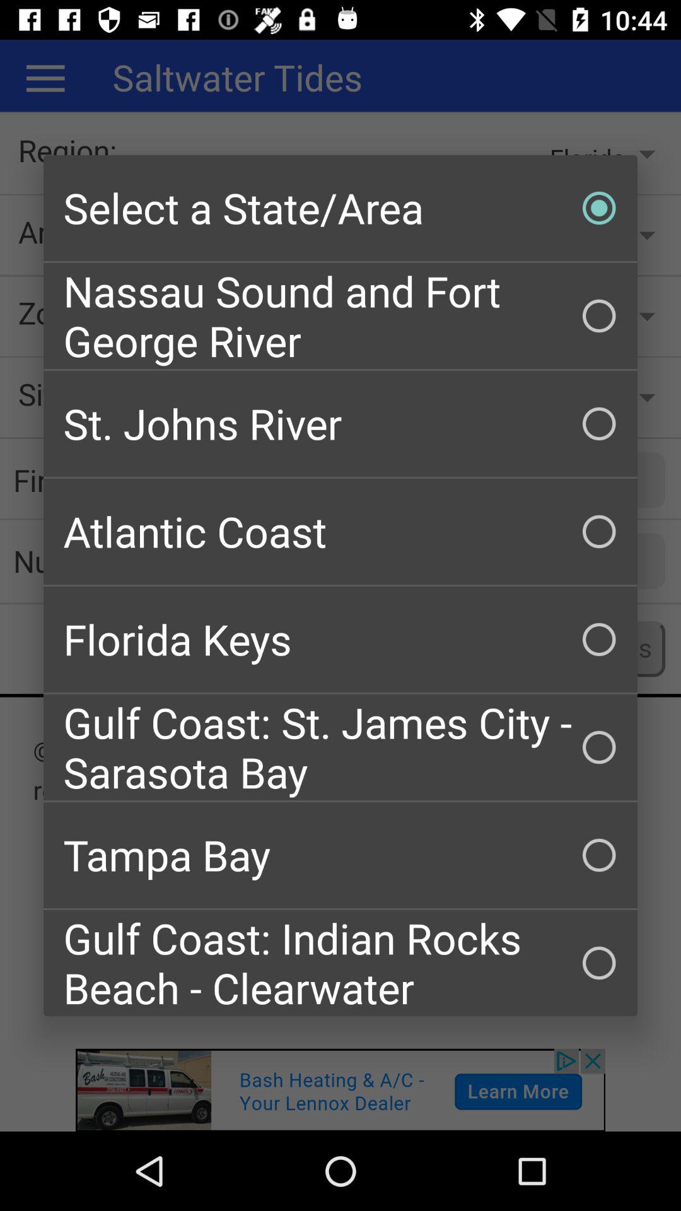 This screenshot has height=1211, width=681. I want to click on press the icon below st. johns river icon, so click(340, 531).